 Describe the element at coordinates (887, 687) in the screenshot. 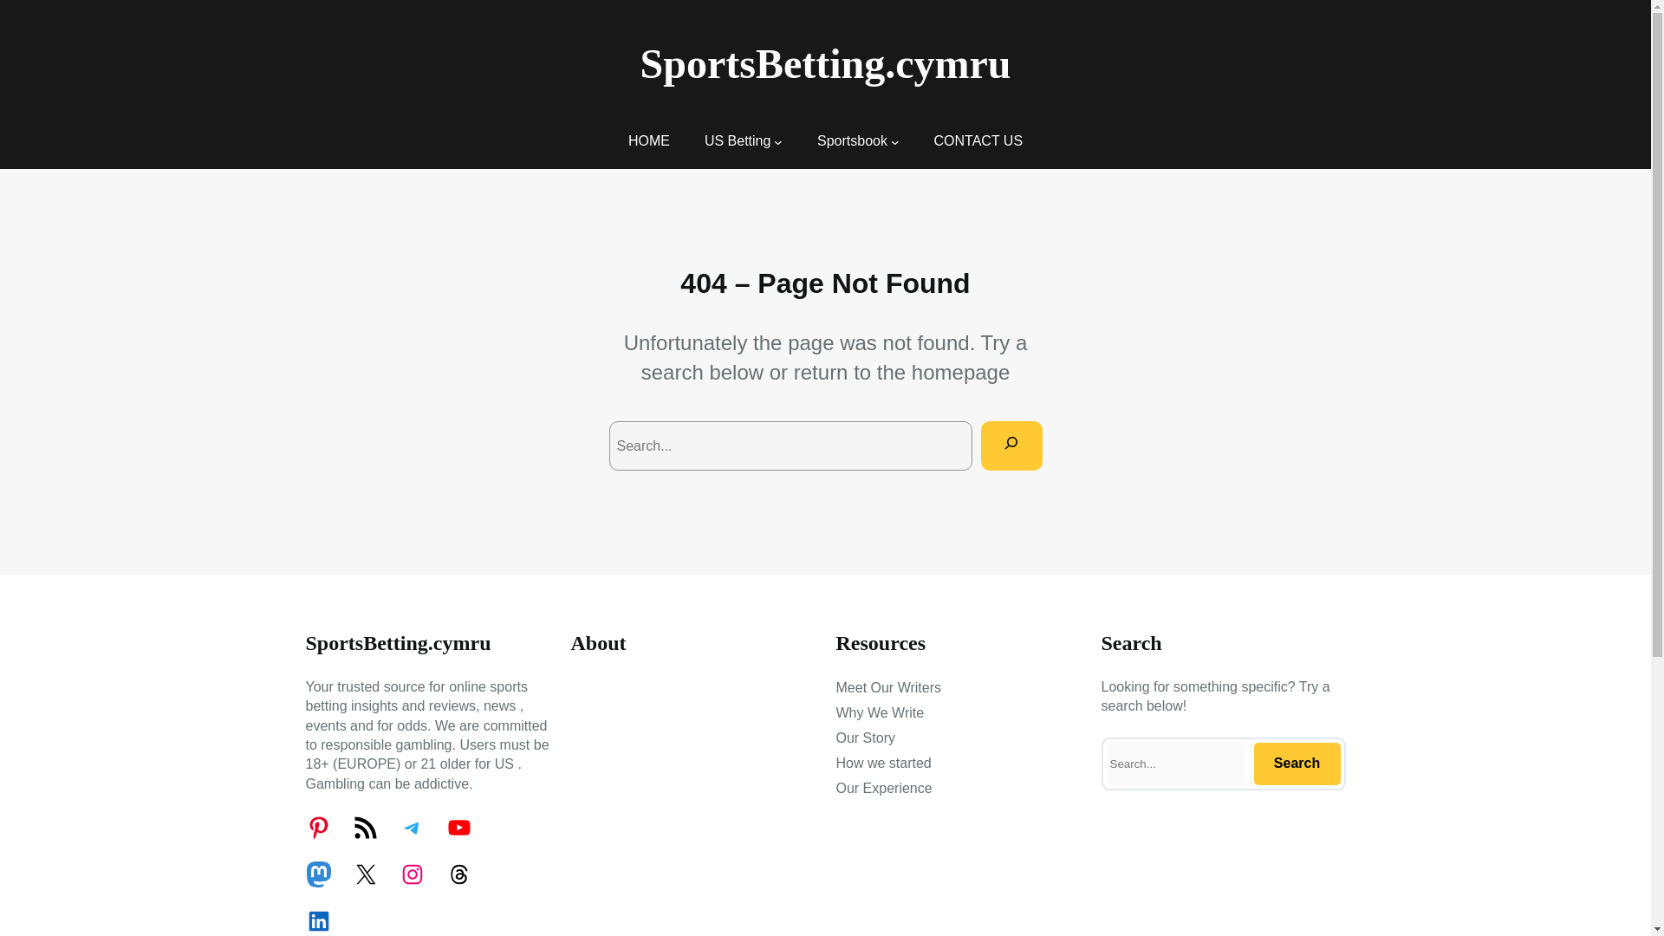

I see `Meet Our Writers` at that location.